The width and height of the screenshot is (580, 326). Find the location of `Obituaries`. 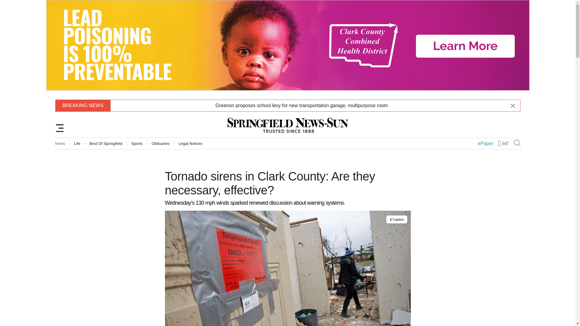

Obituaries is located at coordinates (160, 143).